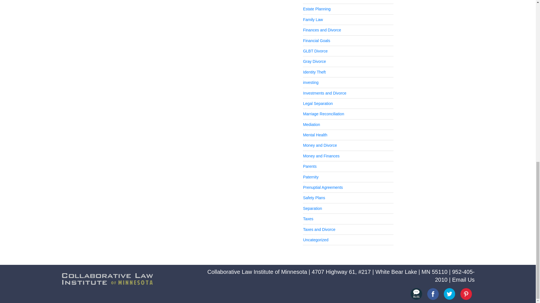  I want to click on Finances and Divorce, so click(322, 30).